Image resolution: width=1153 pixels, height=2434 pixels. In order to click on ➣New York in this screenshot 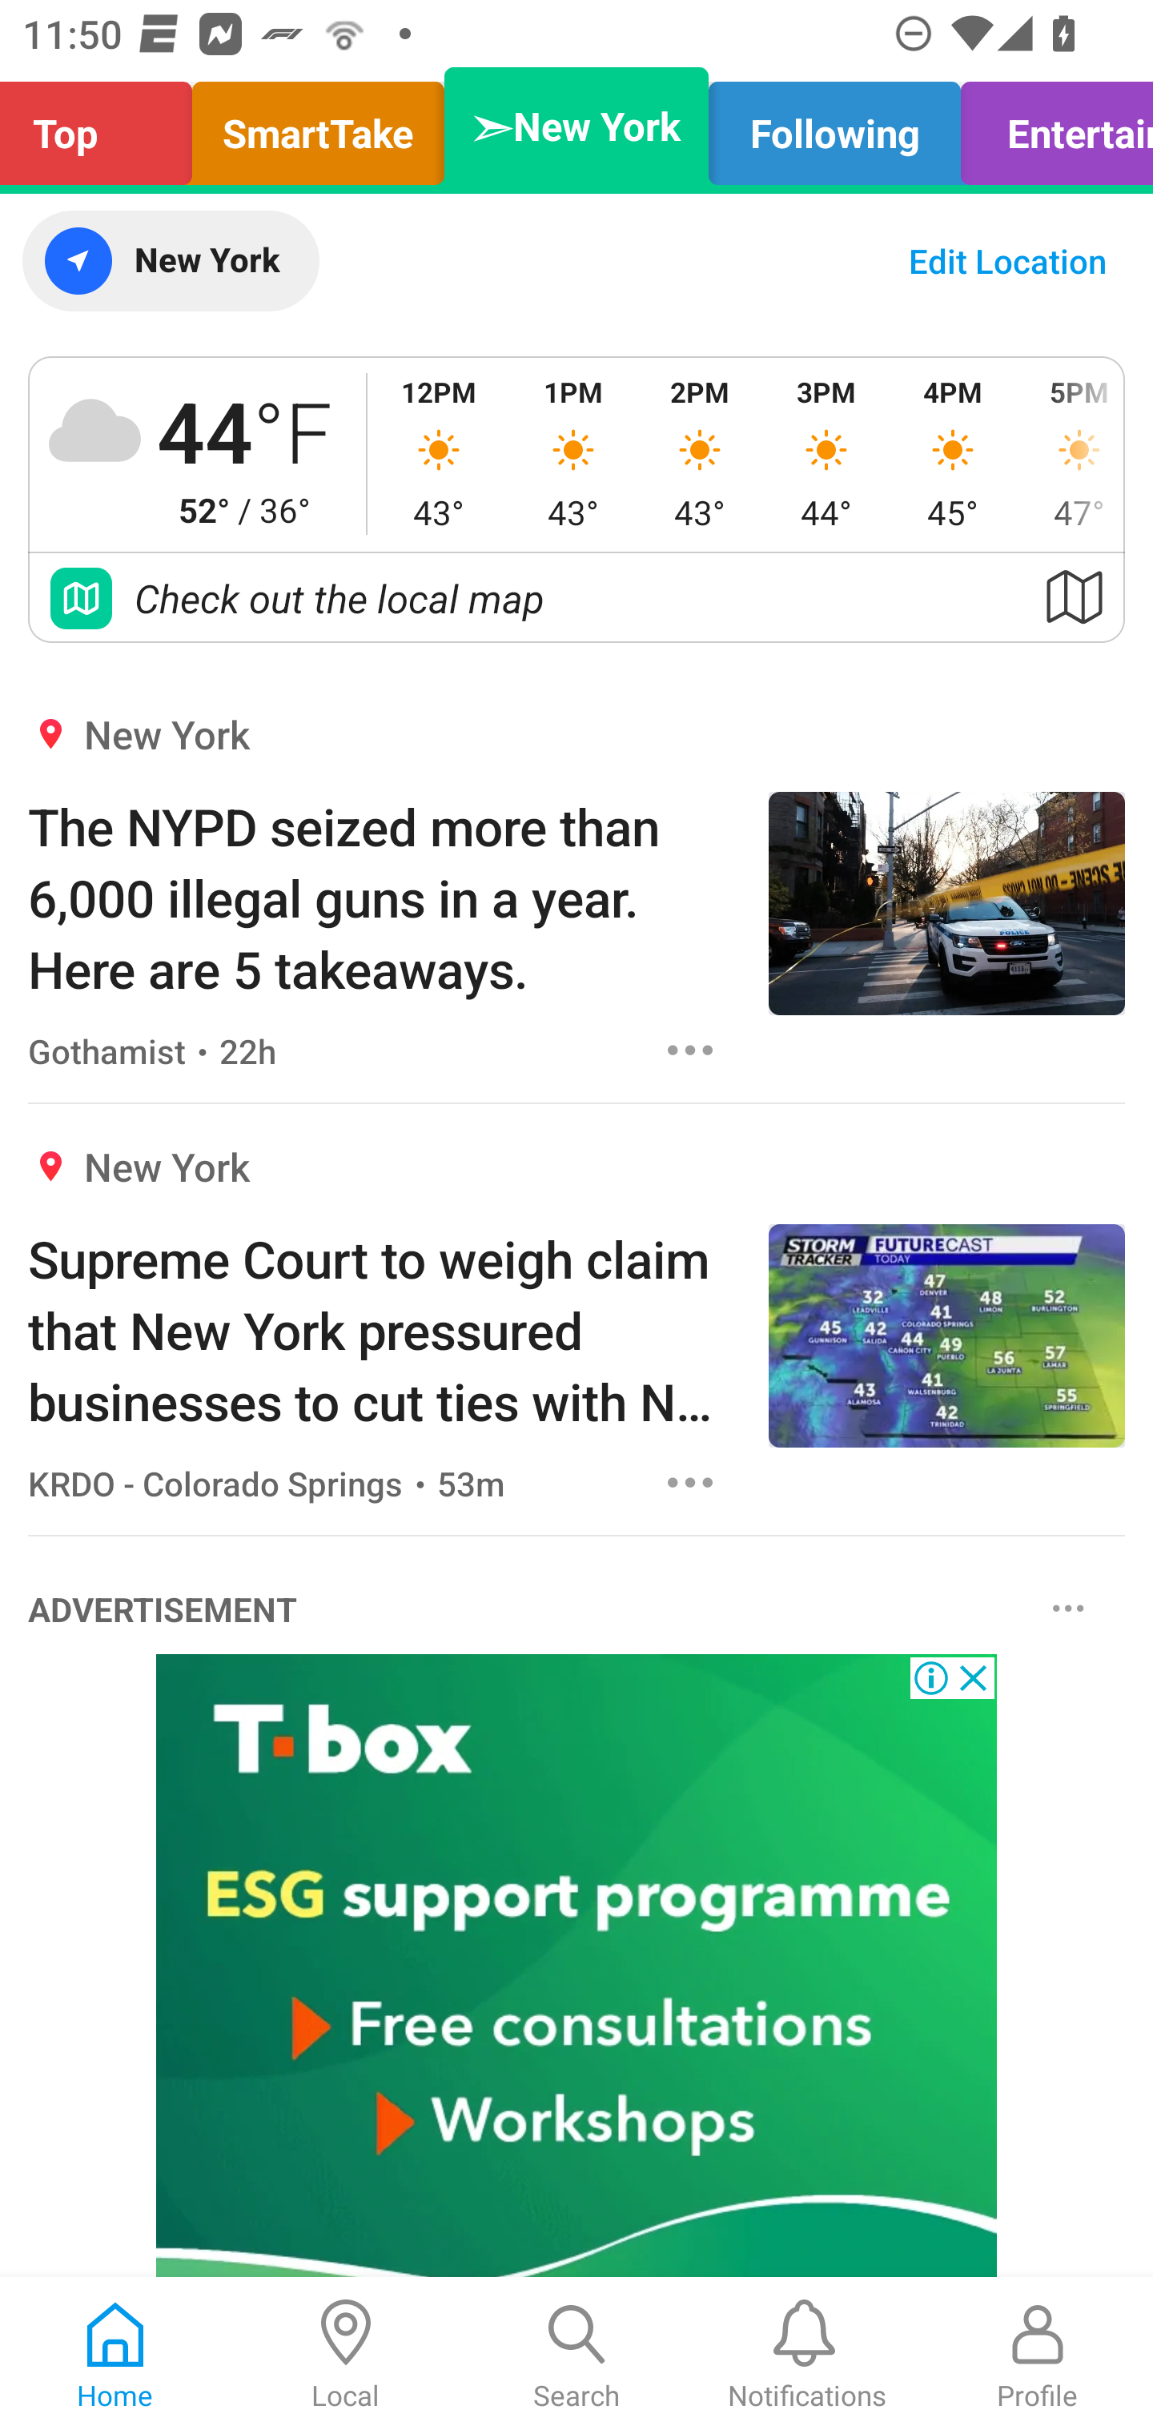, I will do `click(576, 127)`.